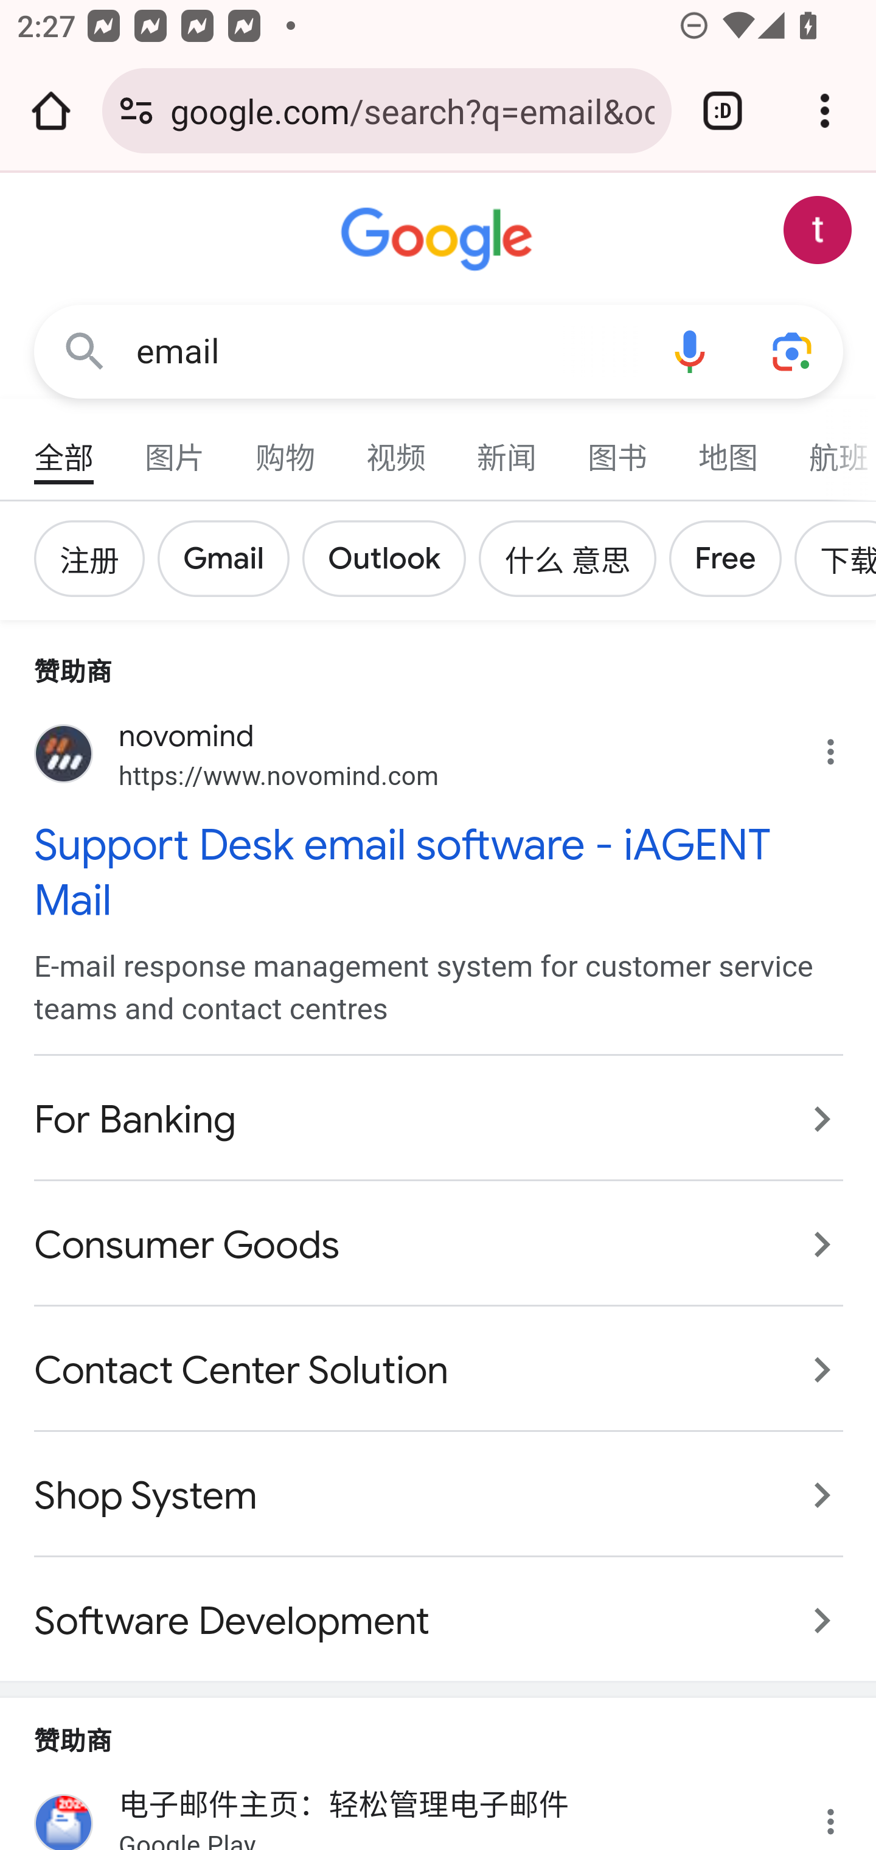 The width and height of the screenshot is (876, 1850). I want to click on 添加“下载” 下载, so click(833, 559).